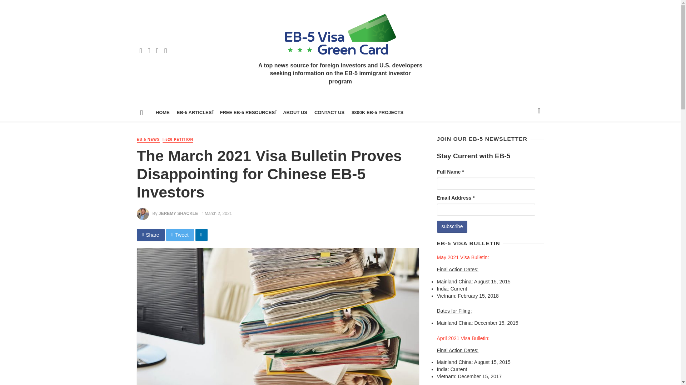  What do you see at coordinates (452, 227) in the screenshot?
I see `subscribe` at bounding box center [452, 227].